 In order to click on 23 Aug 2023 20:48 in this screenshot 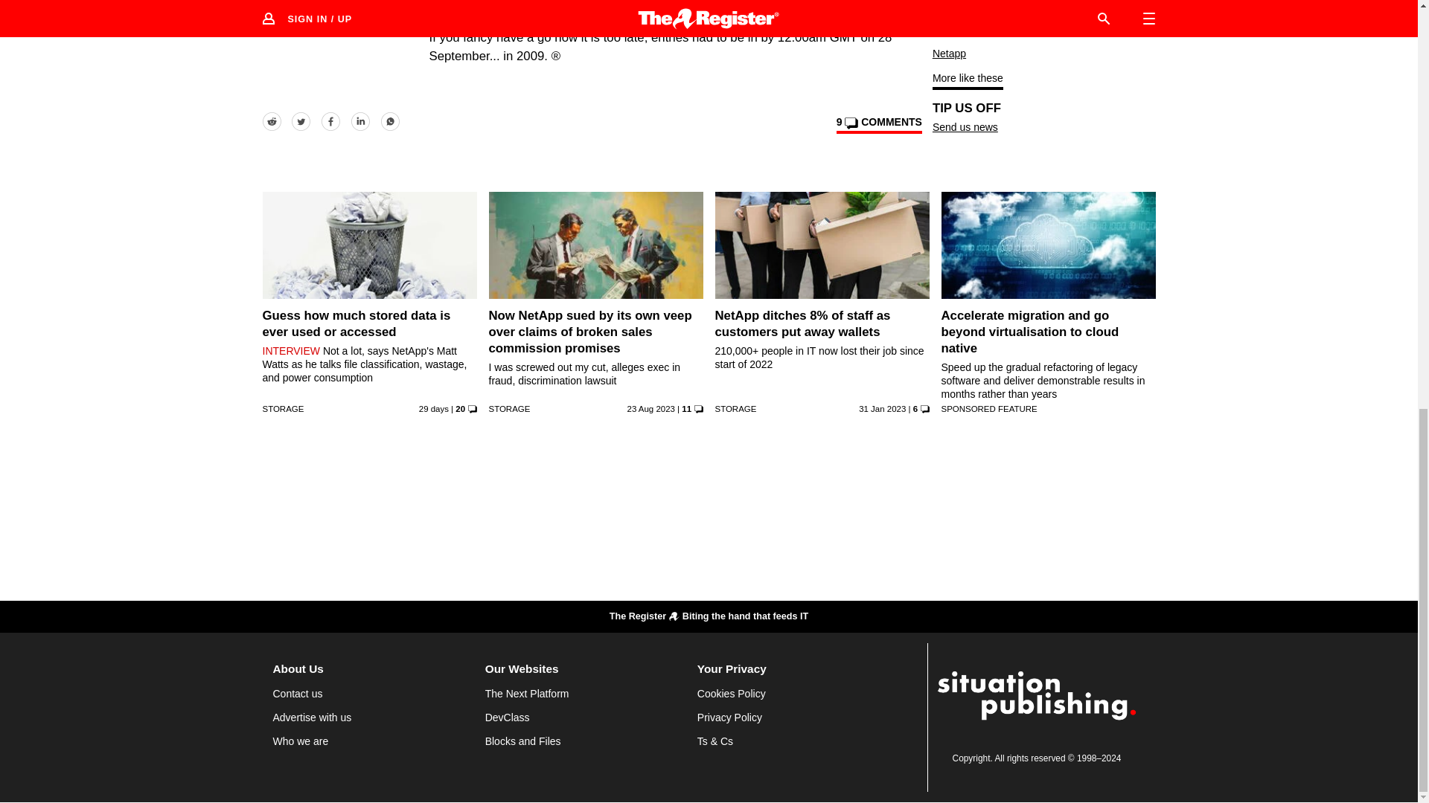, I will do `click(650, 409)`.